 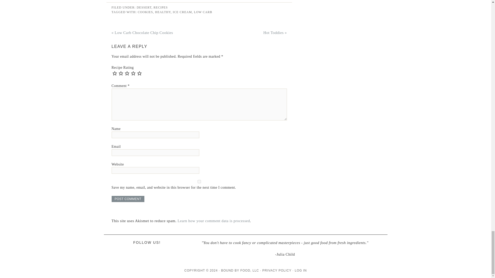 I want to click on ICE CREAM, so click(x=182, y=12).